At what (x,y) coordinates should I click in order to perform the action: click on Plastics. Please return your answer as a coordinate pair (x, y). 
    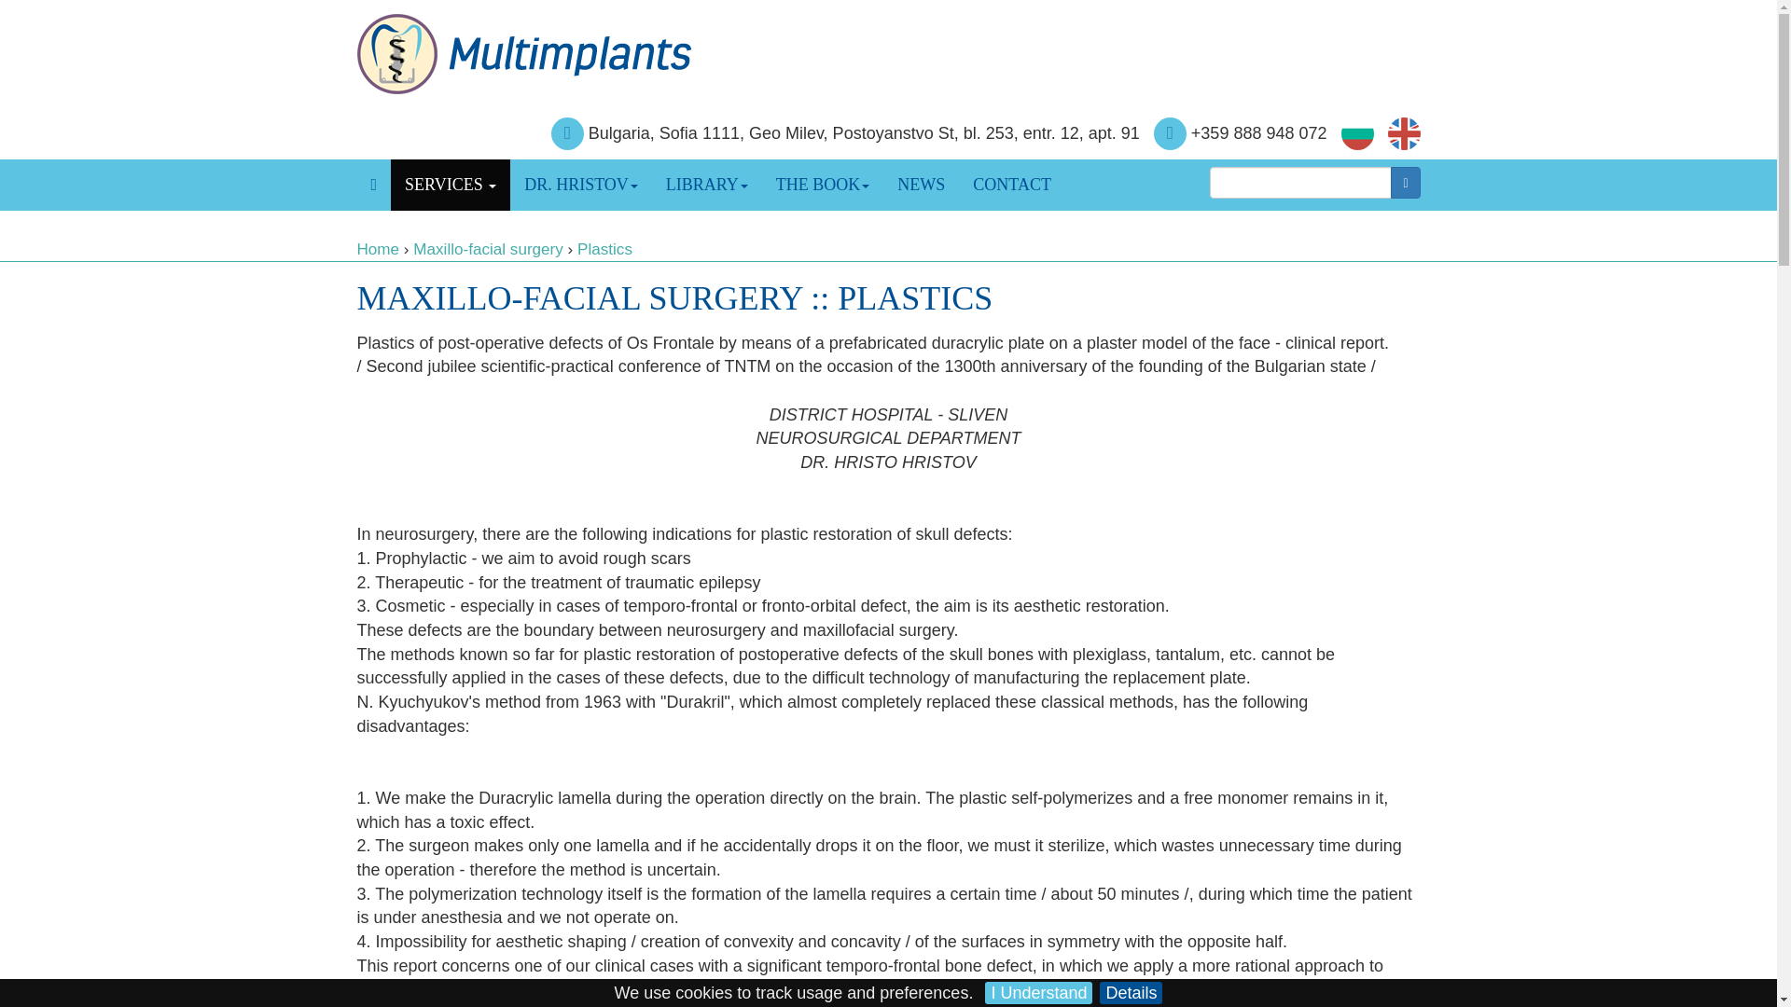
    Looking at the image, I should click on (604, 249).